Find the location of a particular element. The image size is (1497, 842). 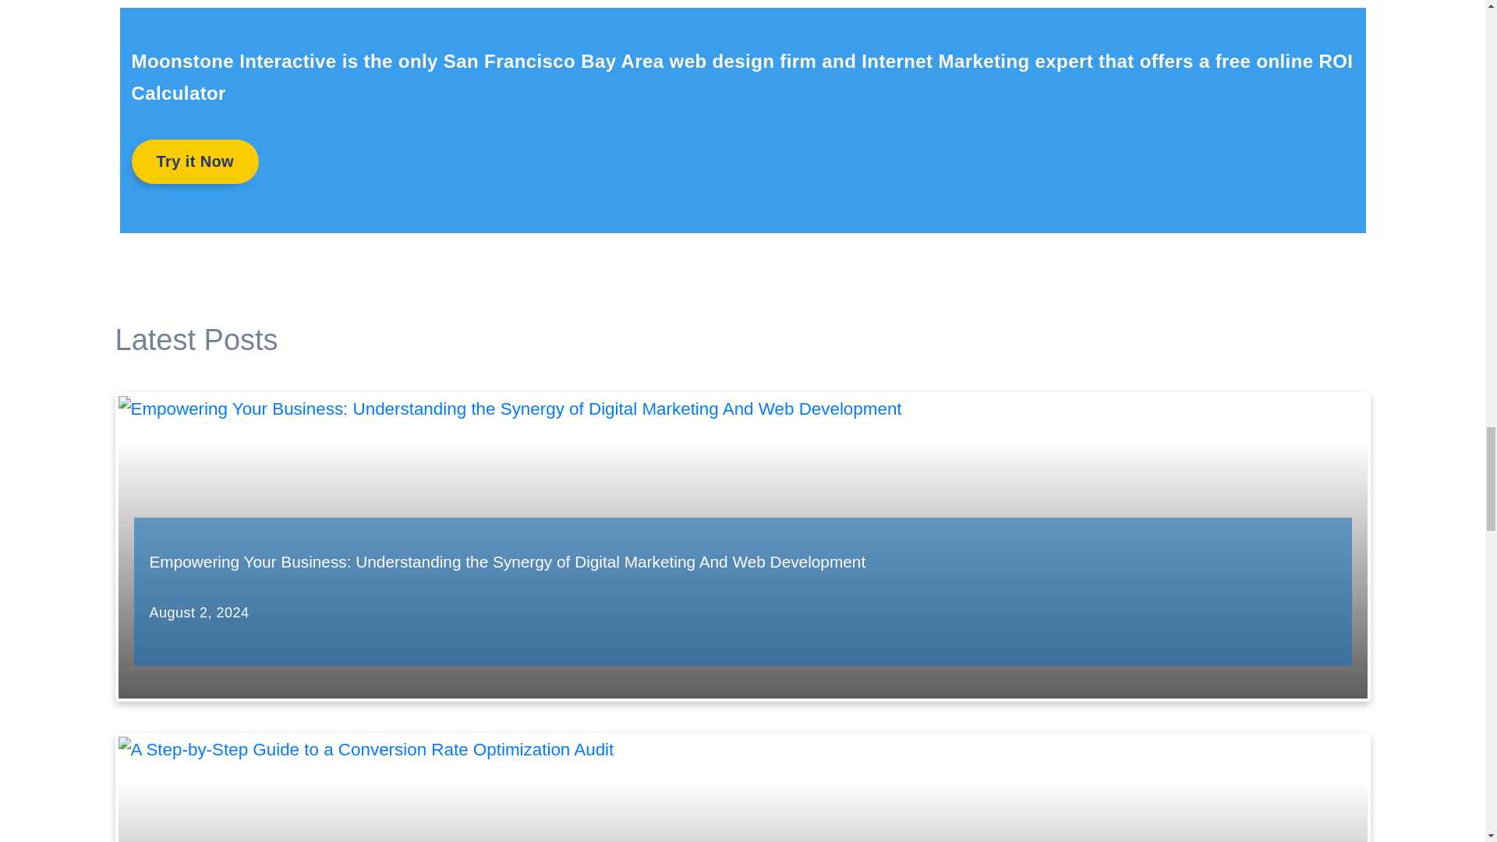

Try it Now is located at coordinates (195, 161).